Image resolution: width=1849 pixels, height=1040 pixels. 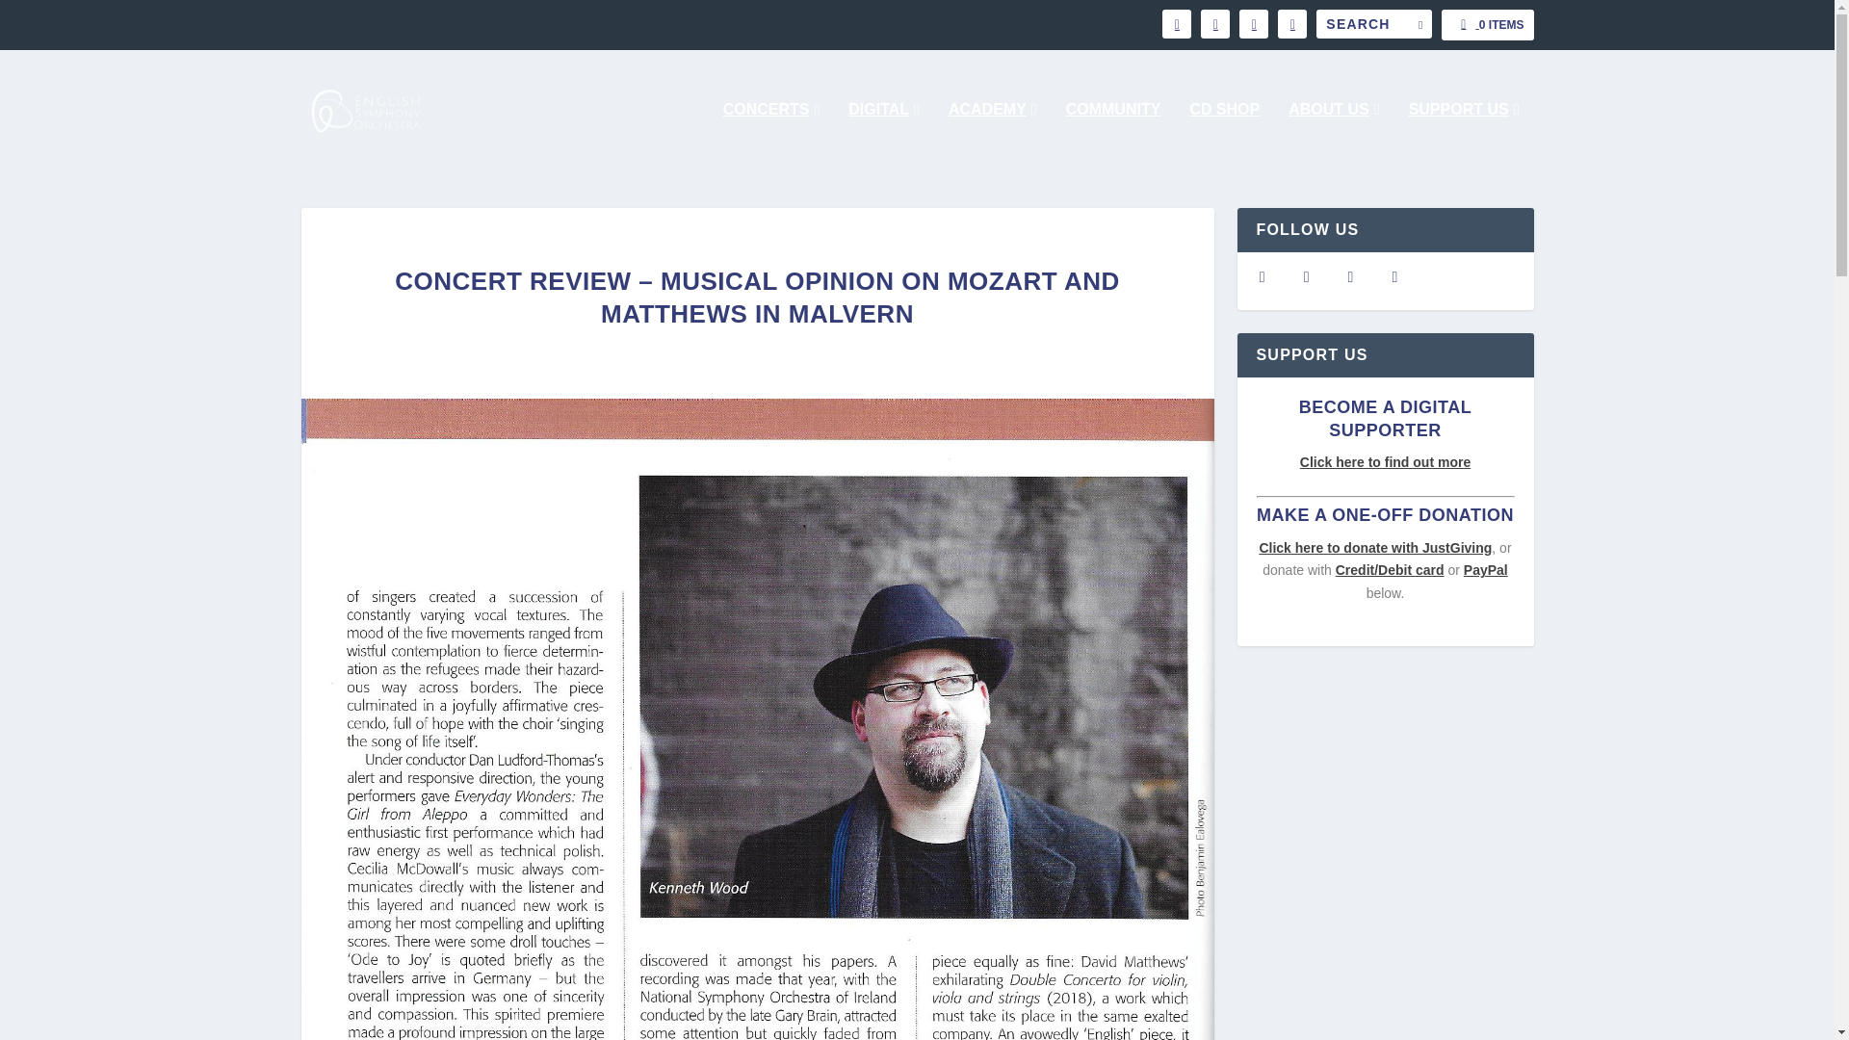 What do you see at coordinates (1223, 135) in the screenshot?
I see `CD SHOP` at bounding box center [1223, 135].